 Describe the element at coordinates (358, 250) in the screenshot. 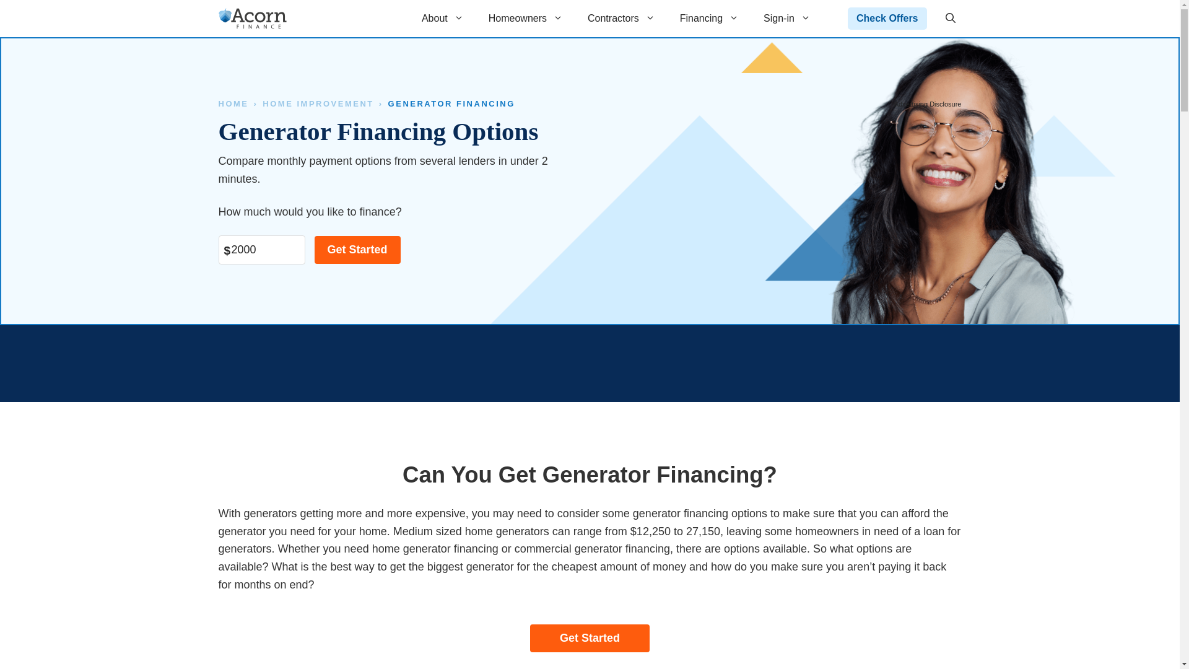

I see `Get Started` at that location.